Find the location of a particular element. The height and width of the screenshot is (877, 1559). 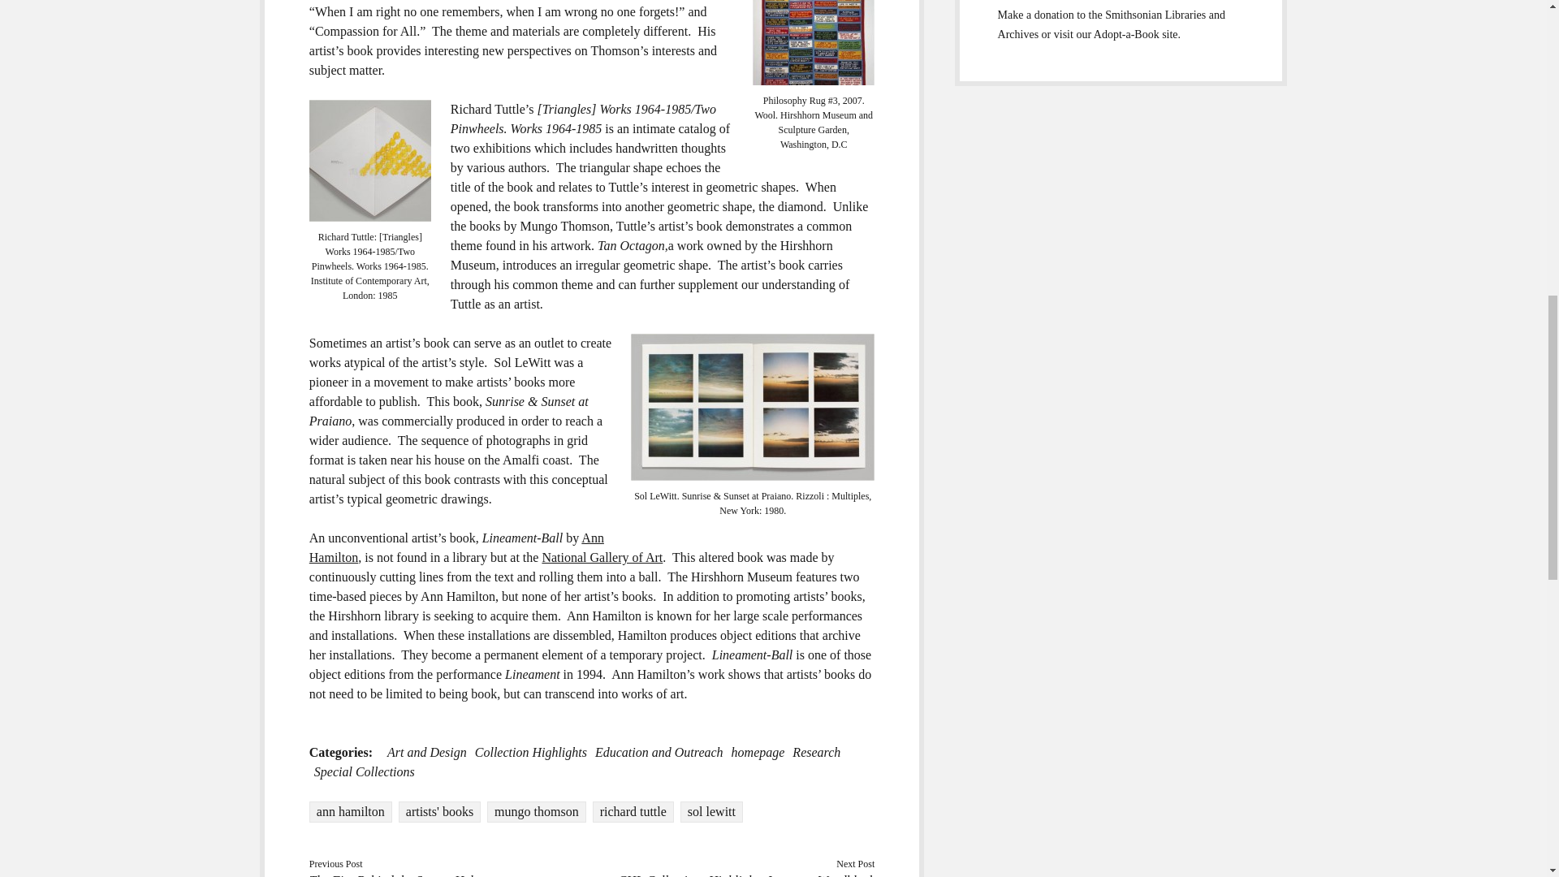

sol lewitt is located at coordinates (711, 812).